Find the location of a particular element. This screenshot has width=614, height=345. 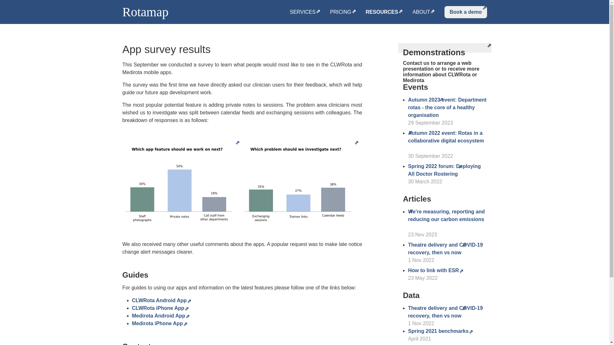

Book a demo is located at coordinates (466, 12).